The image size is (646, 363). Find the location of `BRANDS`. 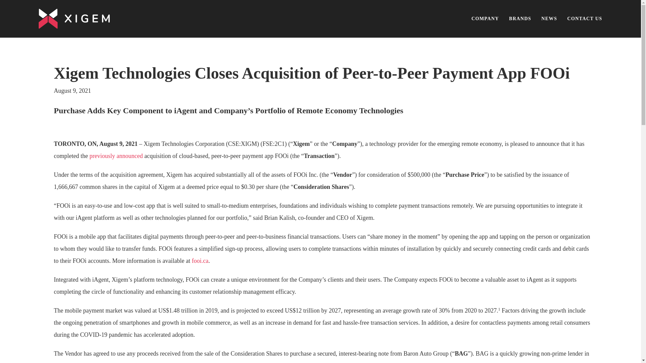

BRANDS is located at coordinates (520, 19).